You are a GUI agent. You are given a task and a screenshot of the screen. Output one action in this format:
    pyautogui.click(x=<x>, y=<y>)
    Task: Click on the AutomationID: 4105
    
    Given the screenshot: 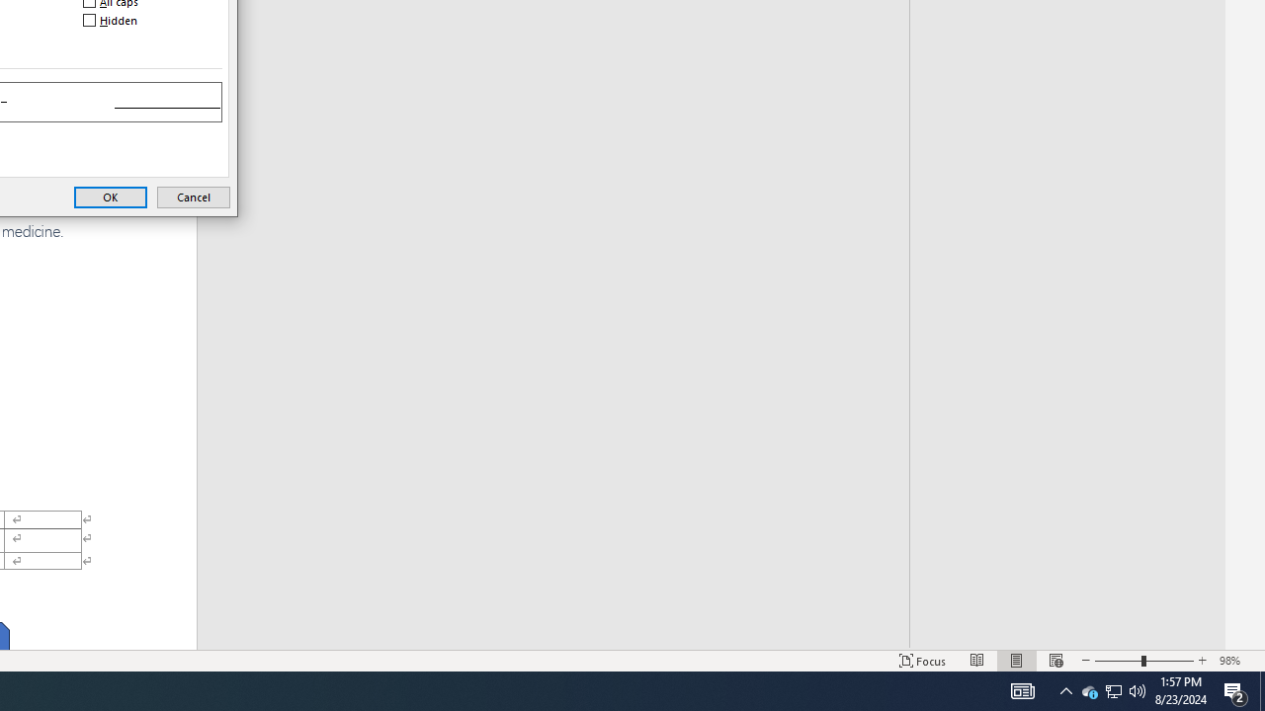 What is the action you would take?
    pyautogui.click(x=1065, y=691)
    